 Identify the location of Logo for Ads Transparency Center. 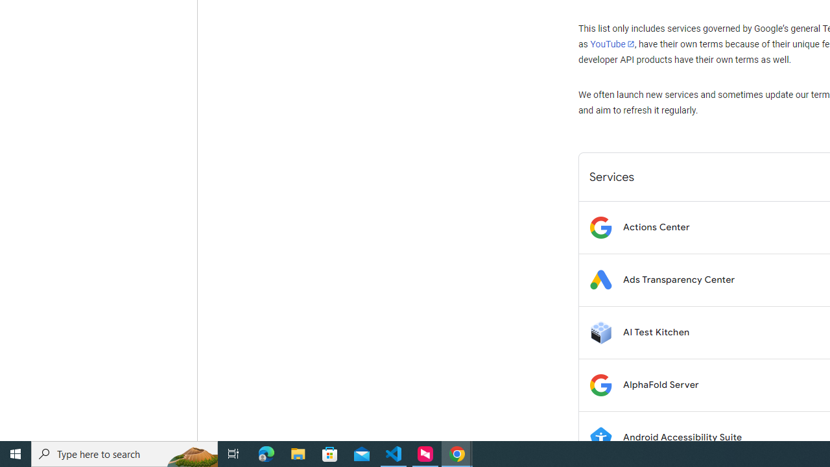
(600, 280).